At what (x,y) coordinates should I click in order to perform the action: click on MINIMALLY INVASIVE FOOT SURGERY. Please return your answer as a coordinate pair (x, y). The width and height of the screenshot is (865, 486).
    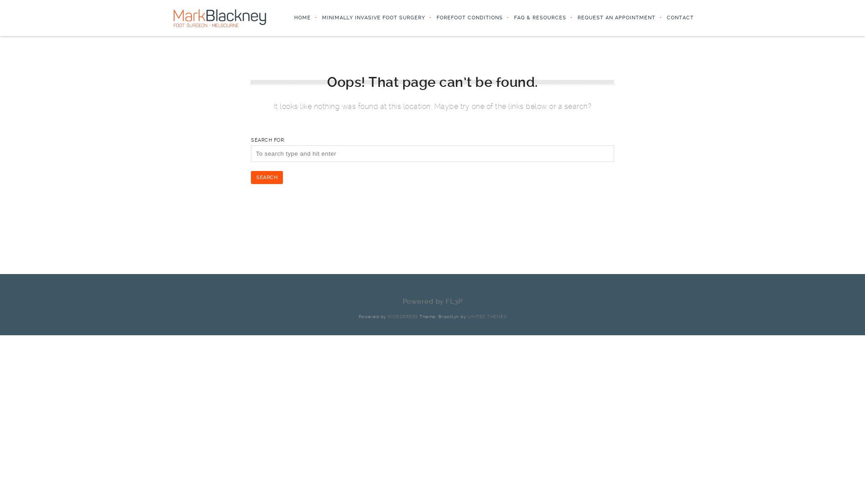
    Looking at the image, I should click on (368, 18).